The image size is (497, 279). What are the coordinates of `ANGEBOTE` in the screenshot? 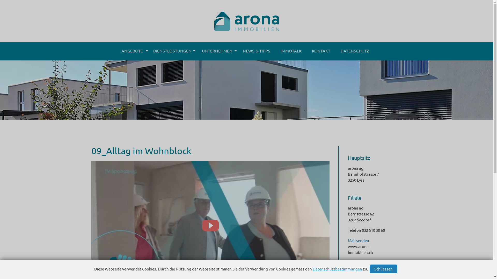 It's located at (132, 51).